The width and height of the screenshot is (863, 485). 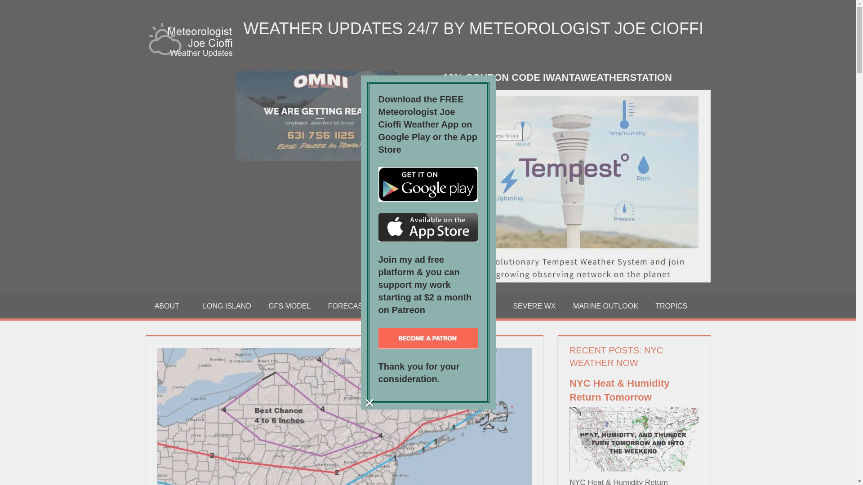 I want to click on EURO MODEL, so click(x=471, y=306).